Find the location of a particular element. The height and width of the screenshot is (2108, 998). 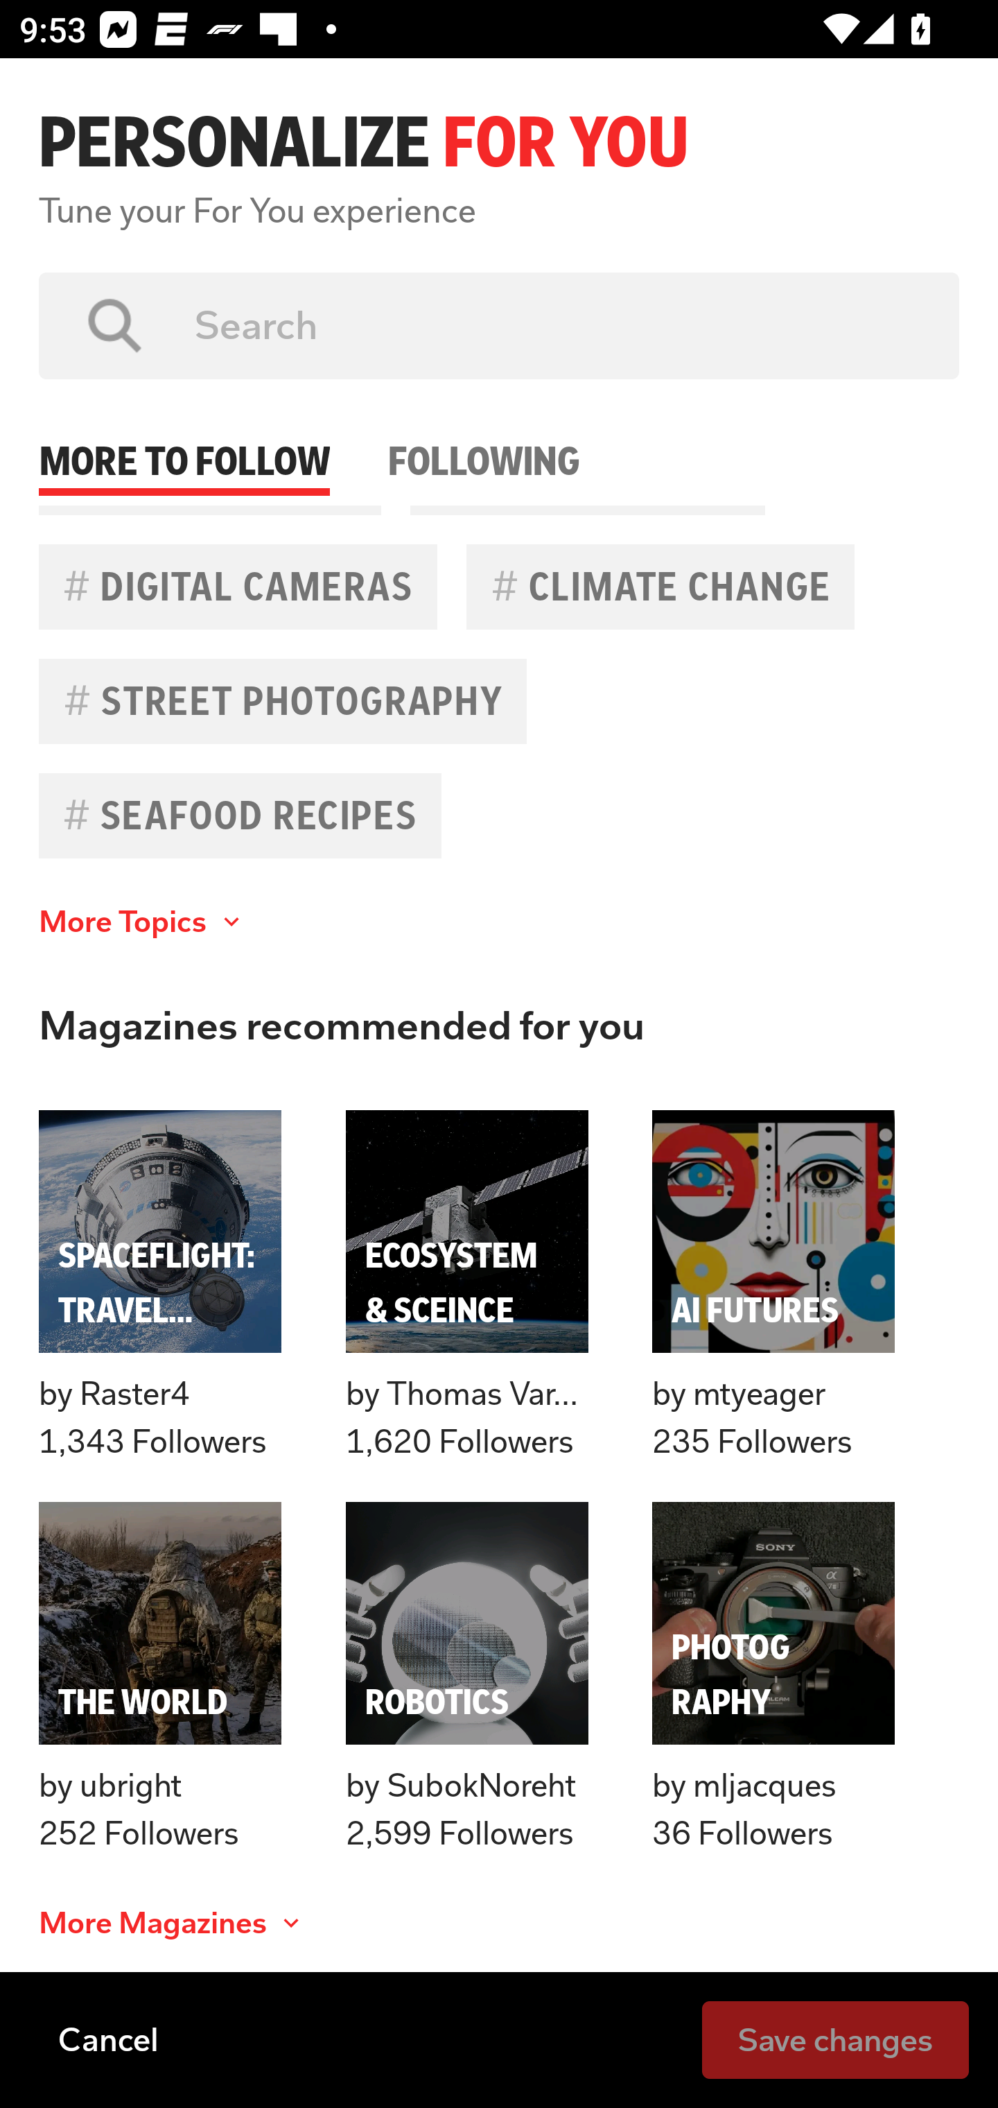

# SEAFOOD RECIPES is located at coordinates (240, 815).